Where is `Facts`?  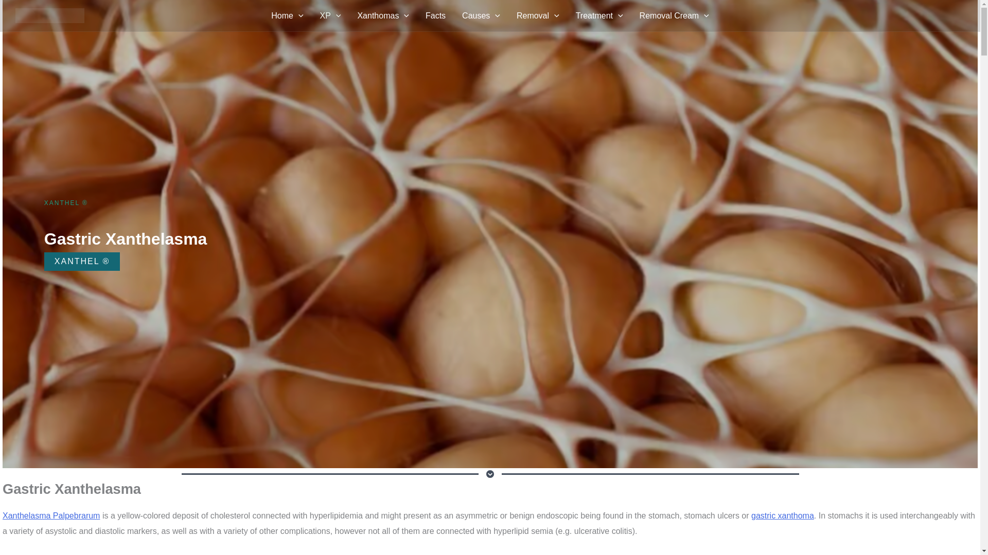 Facts is located at coordinates (435, 16).